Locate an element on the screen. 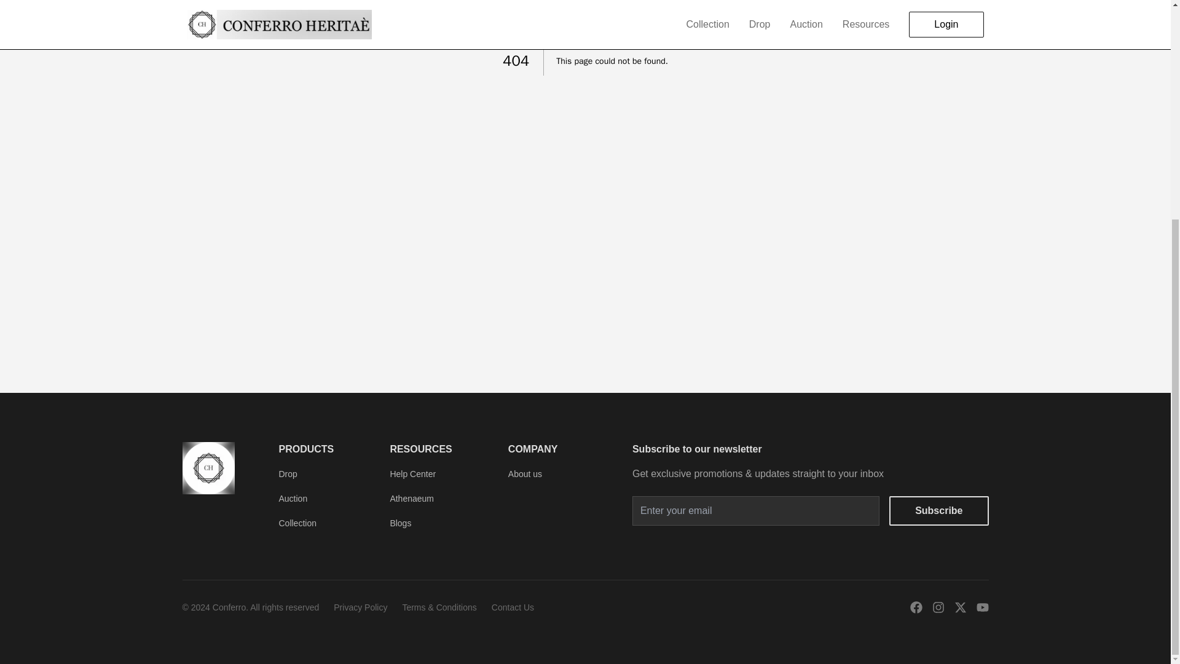 The width and height of the screenshot is (1180, 664). Athenaeum is located at coordinates (412, 498).